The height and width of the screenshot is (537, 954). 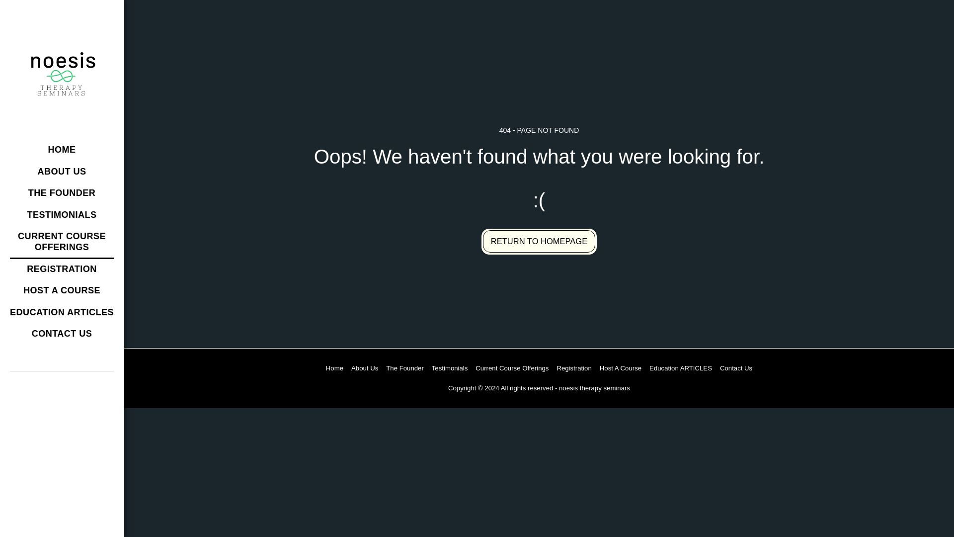 What do you see at coordinates (335, 368) in the screenshot?
I see `Home` at bounding box center [335, 368].